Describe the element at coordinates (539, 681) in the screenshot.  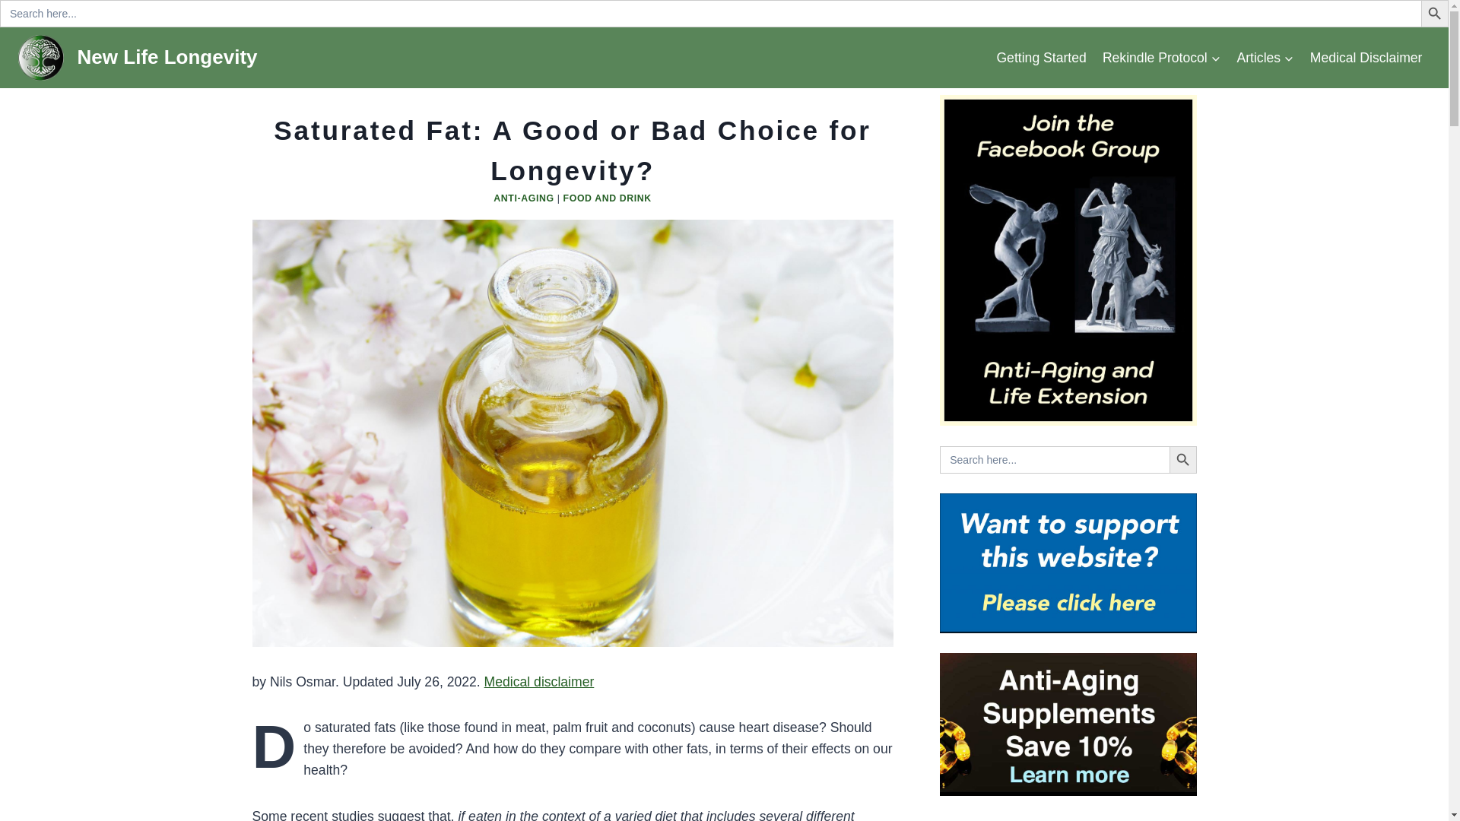
I see `Medical disclaimer` at that location.